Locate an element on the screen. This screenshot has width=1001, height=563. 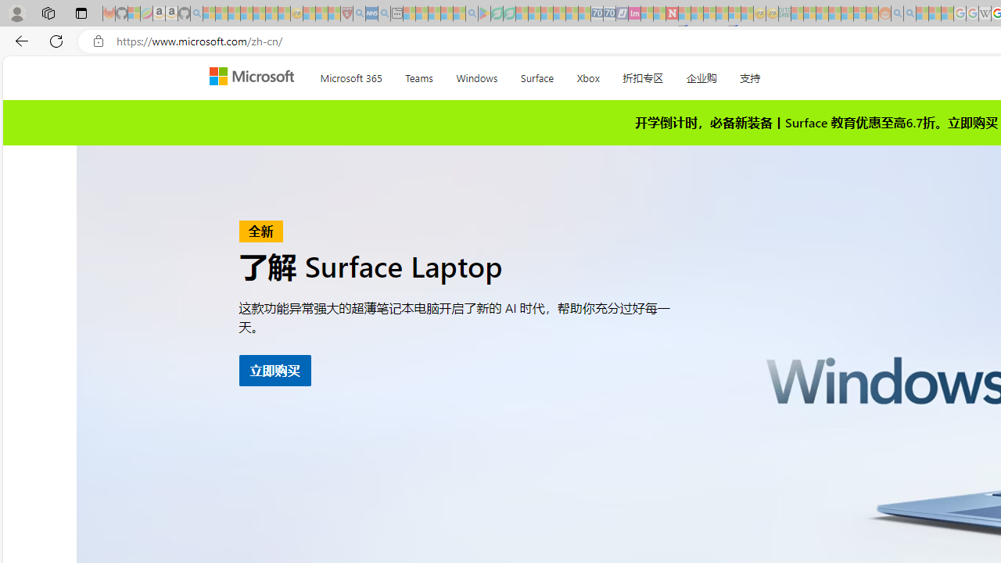
Teams is located at coordinates (419, 75).